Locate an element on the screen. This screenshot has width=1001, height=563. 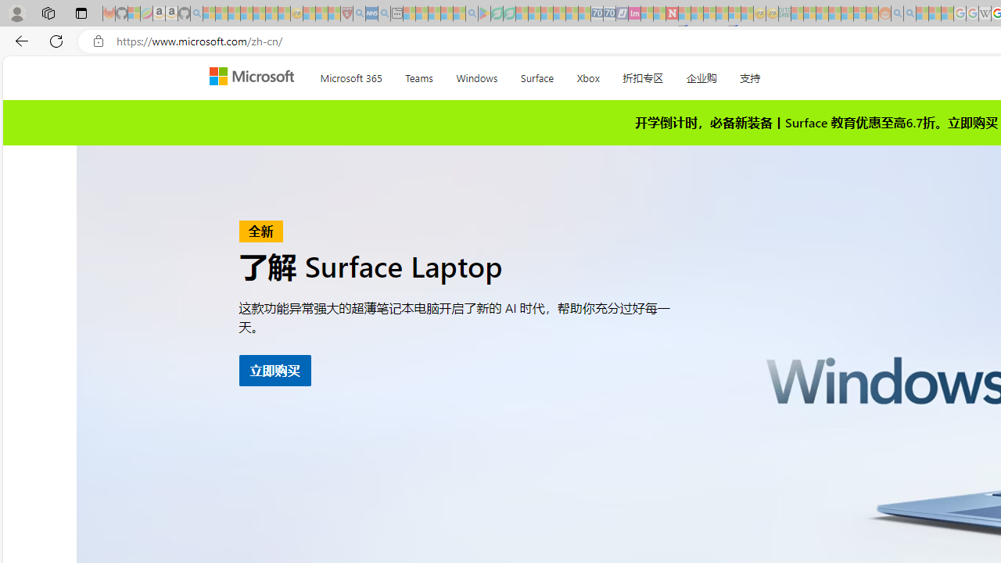
Teams is located at coordinates (419, 75).